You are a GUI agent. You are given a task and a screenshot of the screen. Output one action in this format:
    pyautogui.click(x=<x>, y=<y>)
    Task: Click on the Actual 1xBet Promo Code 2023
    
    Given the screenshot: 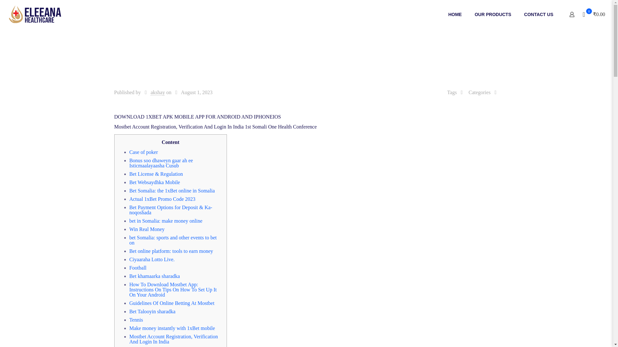 What is the action you would take?
    pyautogui.click(x=162, y=199)
    